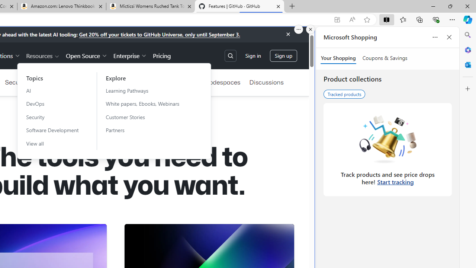  What do you see at coordinates (86, 55) in the screenshot?
I see `Open Source` at bounding box center [86, 55].